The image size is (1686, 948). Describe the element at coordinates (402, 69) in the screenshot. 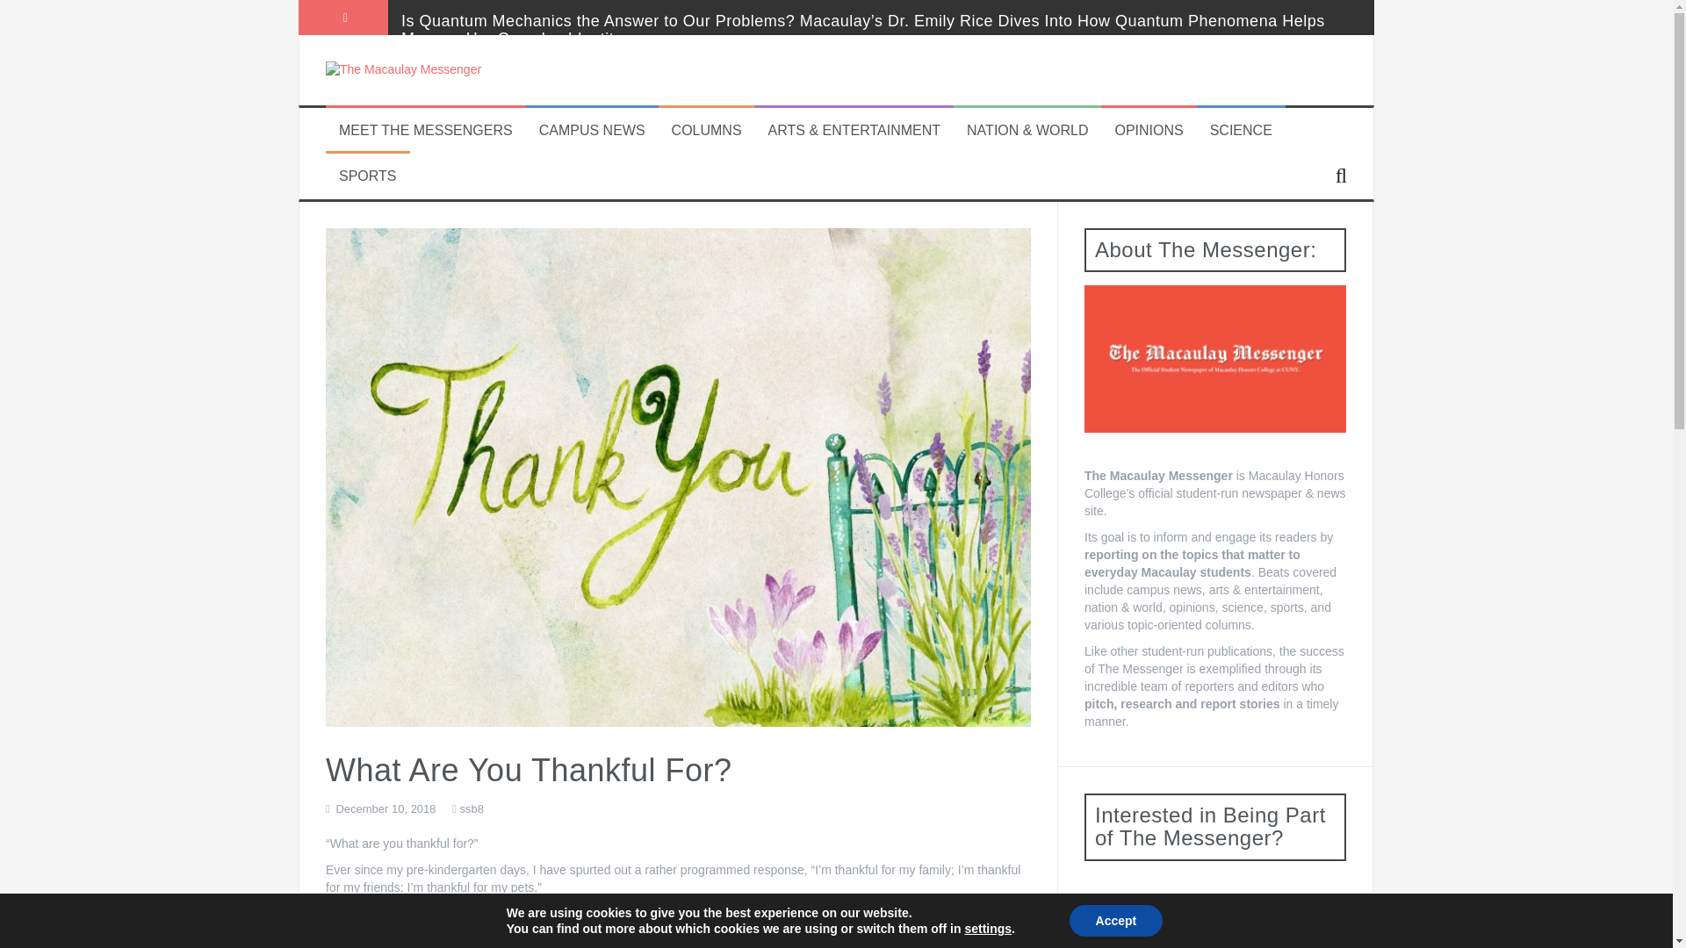

I see `The Macaulay Messenger` at that location.